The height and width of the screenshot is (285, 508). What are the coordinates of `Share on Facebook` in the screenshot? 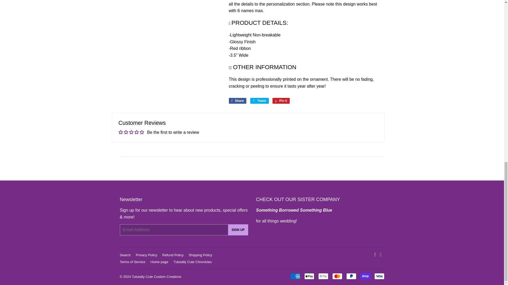 It's located at (238, 101).